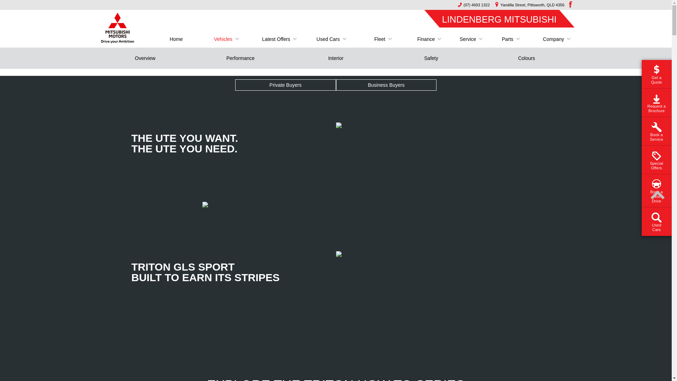 This screenshot has height=381, width=677. Describe the element at coordinates (528, 5) in the screenshot. I see `Yandilla Street, Pittsworth, QLD 4356` at that location.